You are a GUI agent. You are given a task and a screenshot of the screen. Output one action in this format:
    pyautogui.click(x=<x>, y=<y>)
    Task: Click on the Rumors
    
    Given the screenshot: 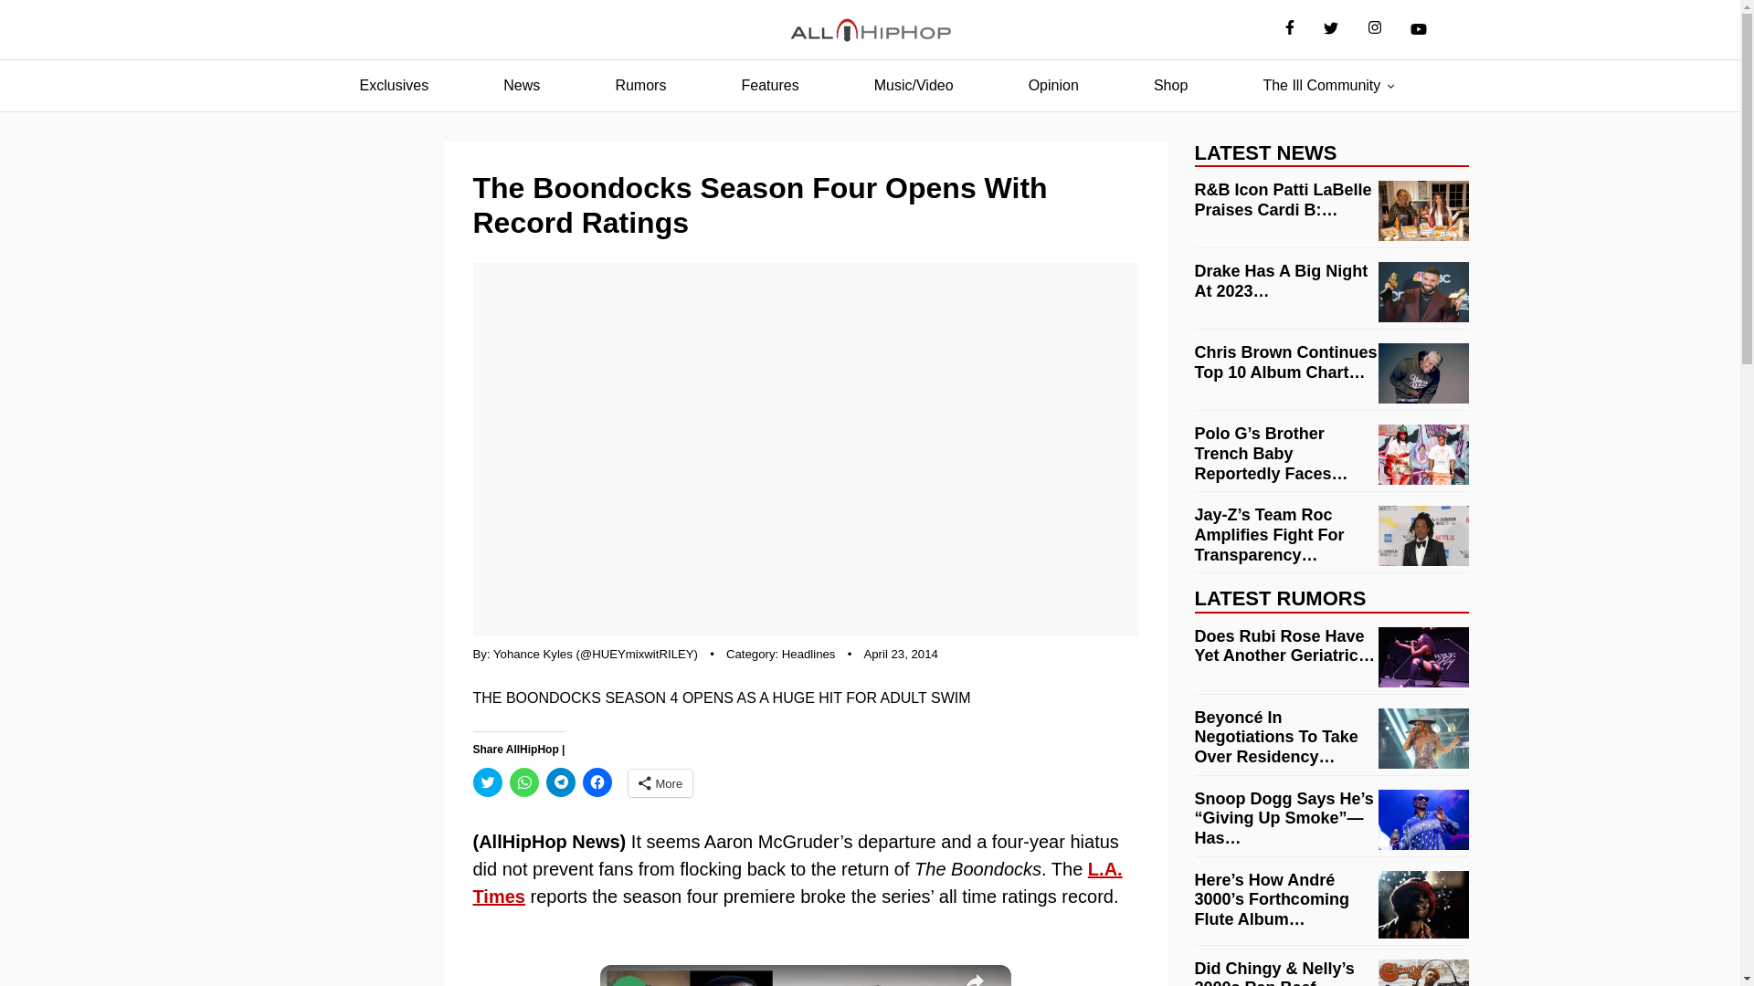 What is the action you would take?
    pyautogui.click(x=639, y=86)
    